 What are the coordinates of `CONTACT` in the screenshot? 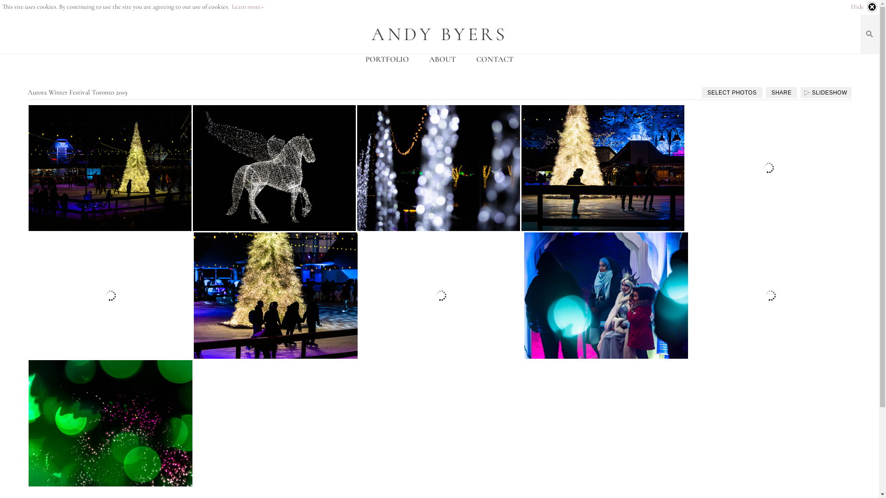 It's located at (495, 59).